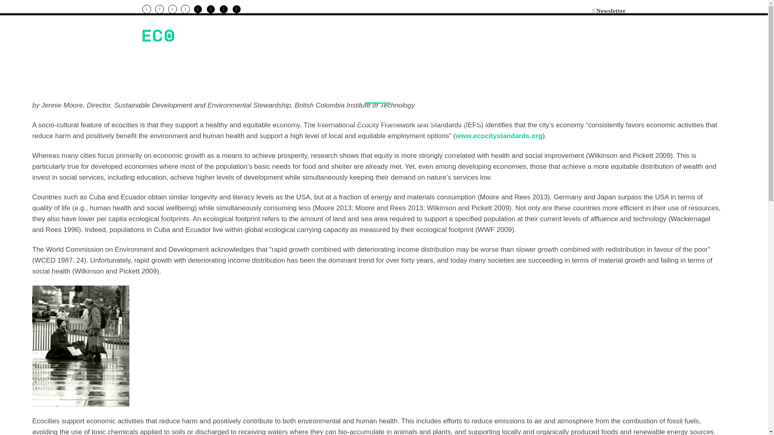 This screenshot has height=435, width=774. I want to click on Newsletter, so click(610, 10).